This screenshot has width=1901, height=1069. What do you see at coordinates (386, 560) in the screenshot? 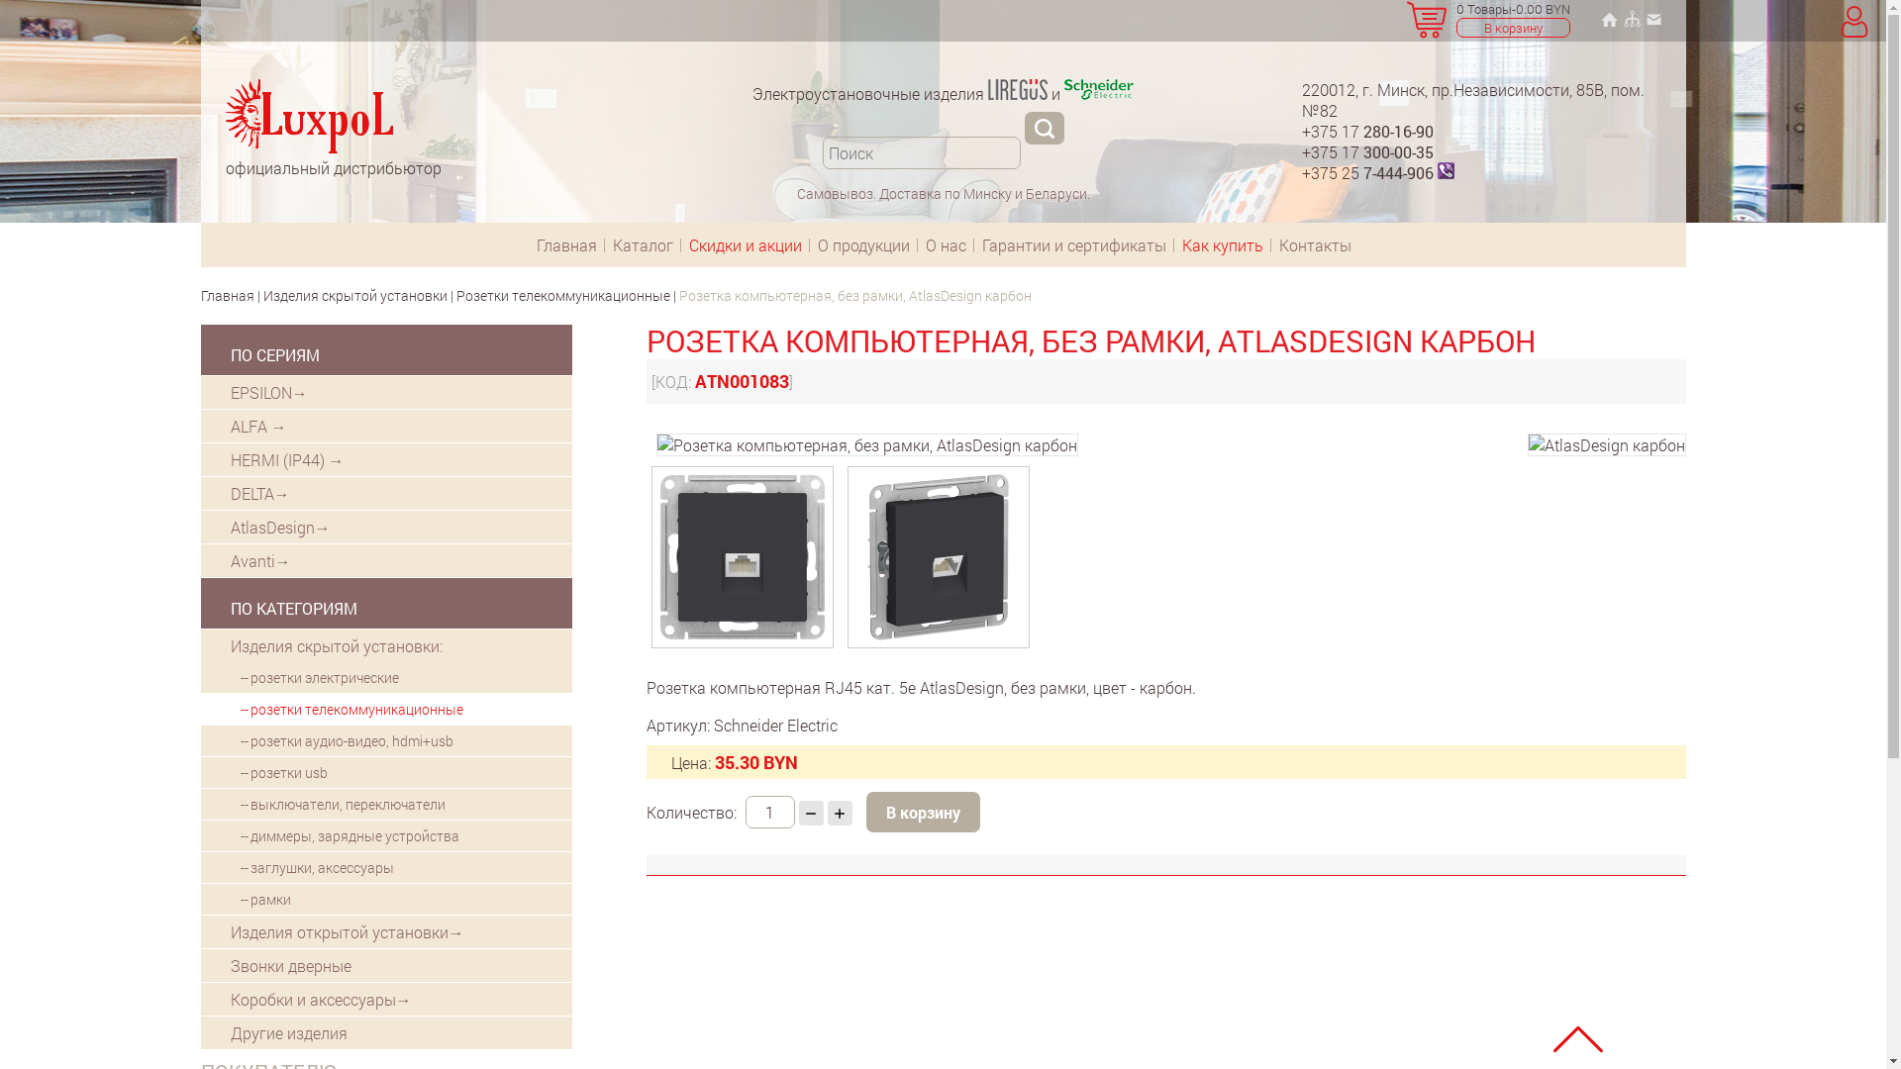
I see `Avanti` at bounding box center [386, 560].